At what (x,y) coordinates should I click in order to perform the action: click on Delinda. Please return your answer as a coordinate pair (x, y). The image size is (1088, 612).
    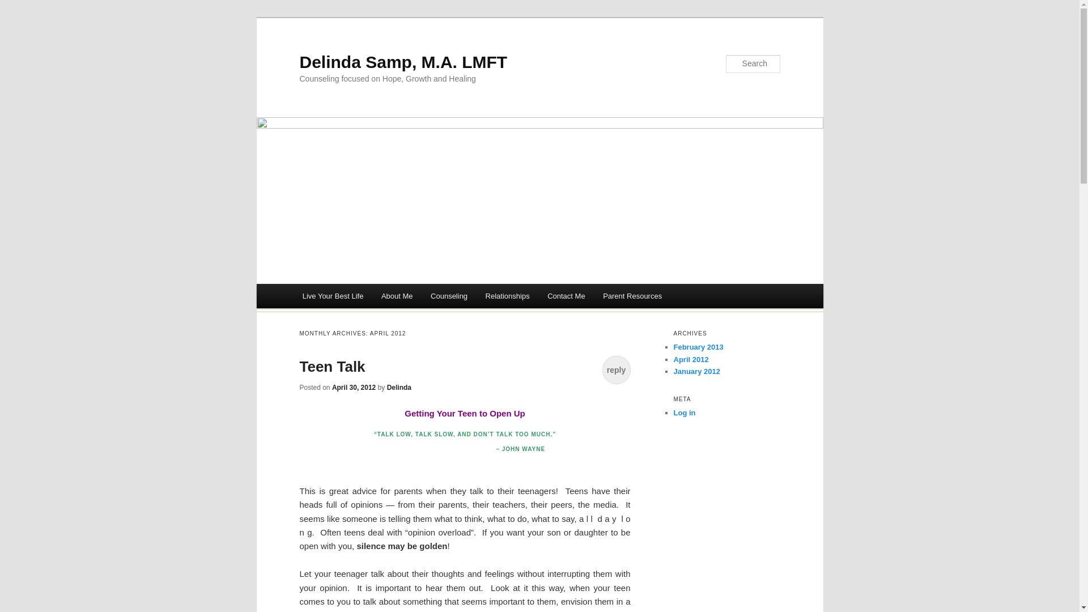
    Looking at the image, I should click on (399, 388).